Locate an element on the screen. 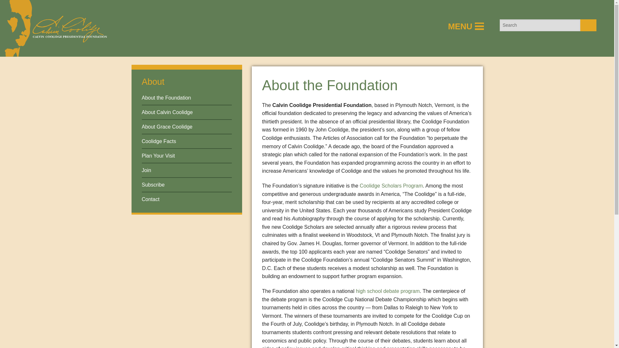 This screenshot has width=619, height=348. About Grace Coolidge is located at coordinates (167, 126).